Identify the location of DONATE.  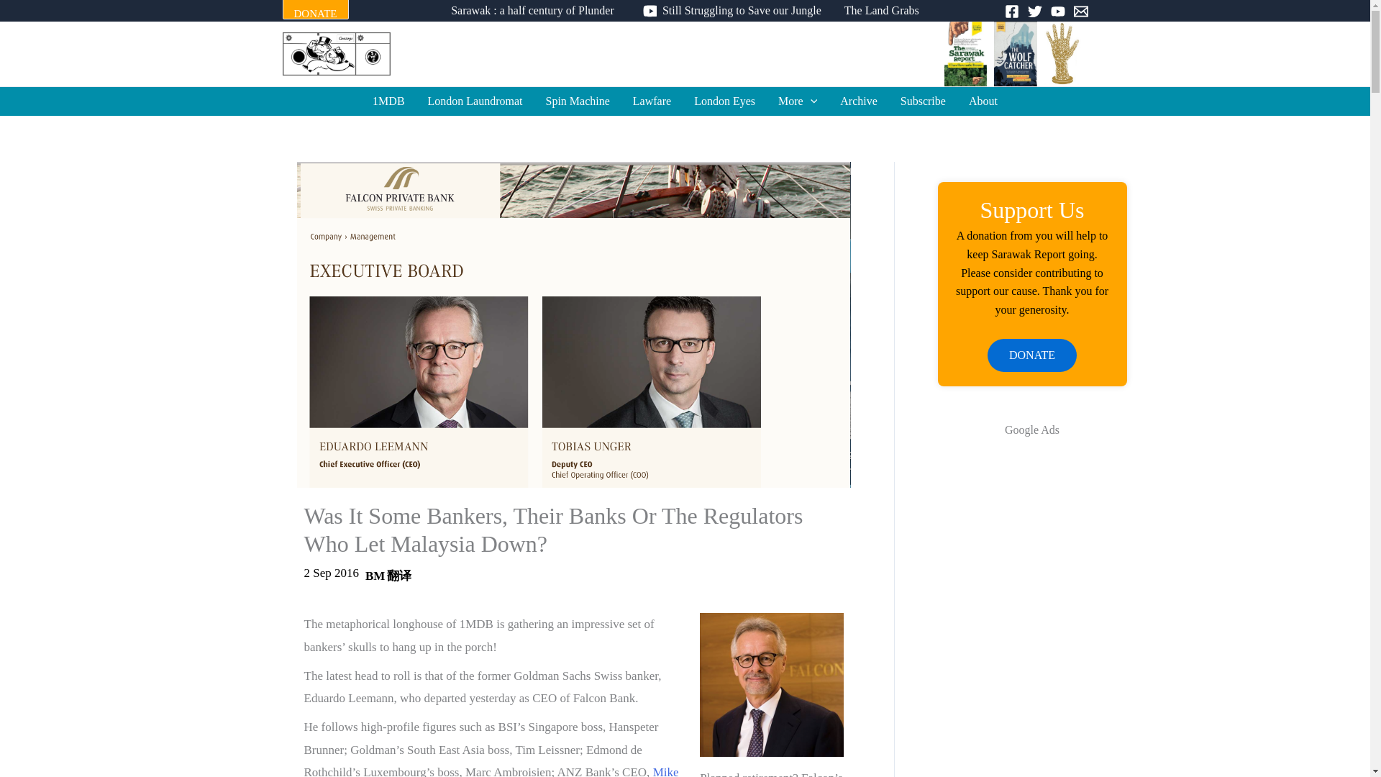
(314, 10).